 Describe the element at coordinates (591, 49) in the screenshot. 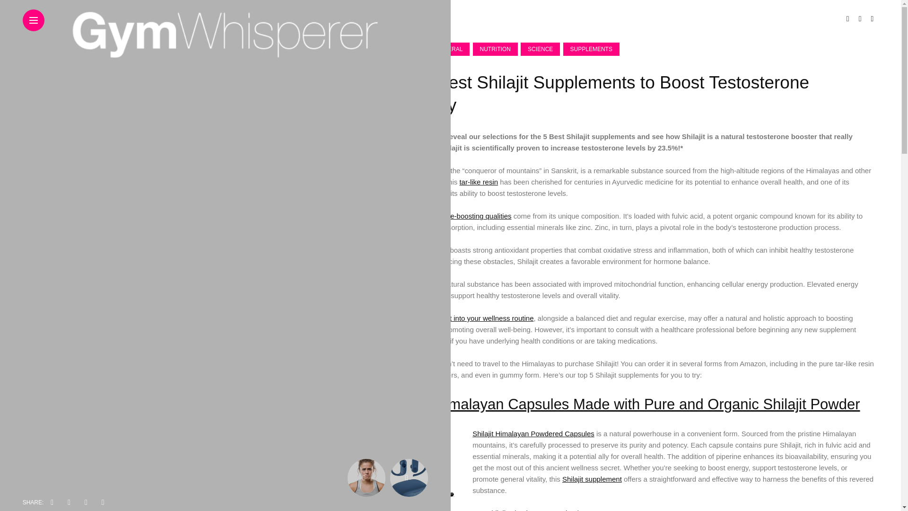

I see `SUPPLEMENTS` at that location.